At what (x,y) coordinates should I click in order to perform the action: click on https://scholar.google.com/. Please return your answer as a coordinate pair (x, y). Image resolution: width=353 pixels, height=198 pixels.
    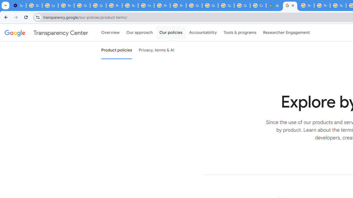
    Looking at the image, I should click on (146, 5).